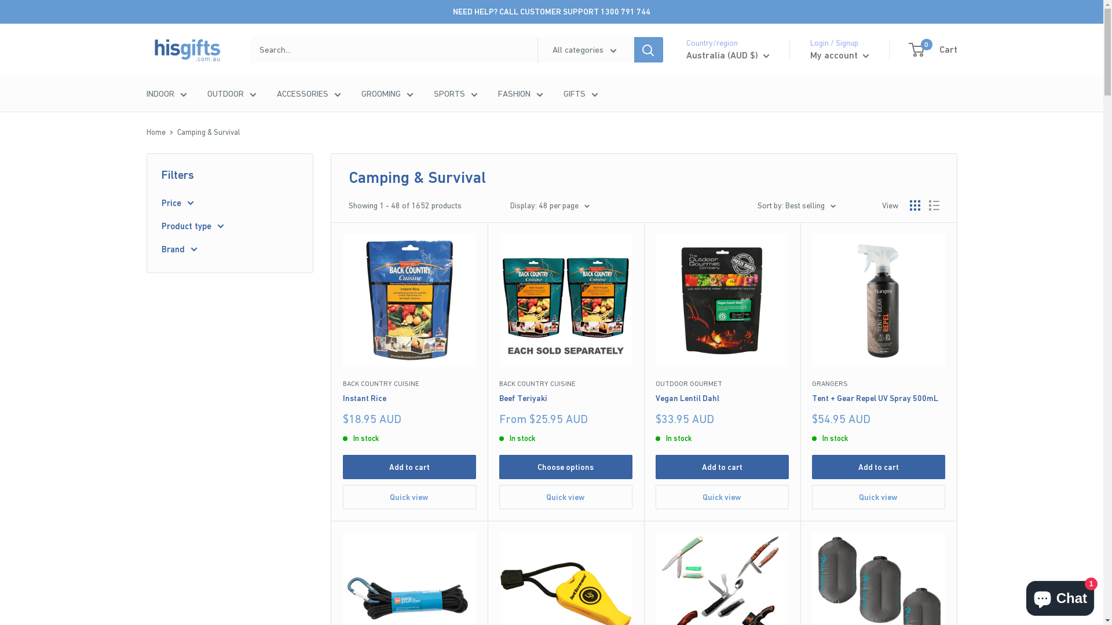 The height and width of the screenshot is (625, 1112). What do you see at coordinates (713, 193) in the screenshot?
I see `CA` at bounding box center [713, 193].